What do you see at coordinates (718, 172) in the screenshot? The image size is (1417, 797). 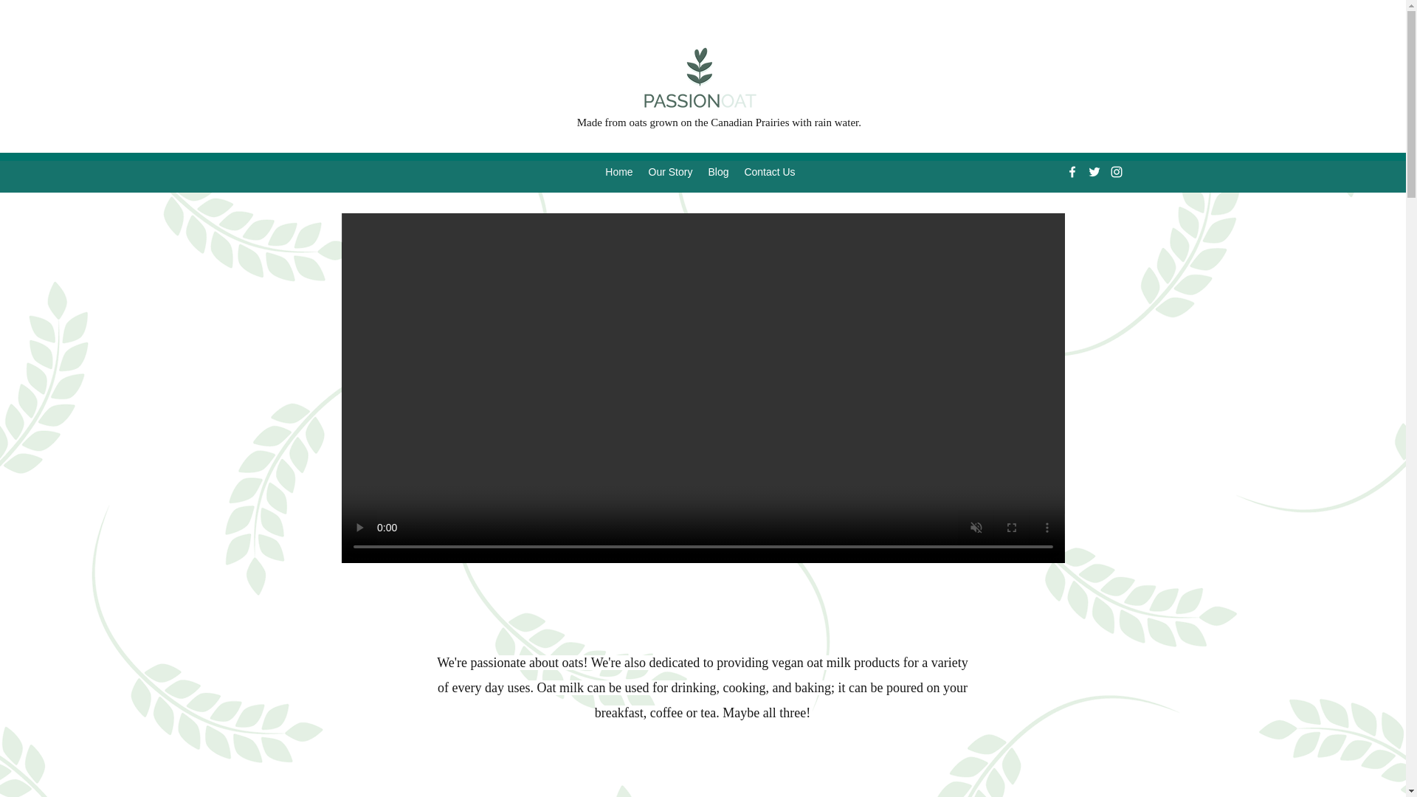 I see `Blog` at bounding box center [718, 172].